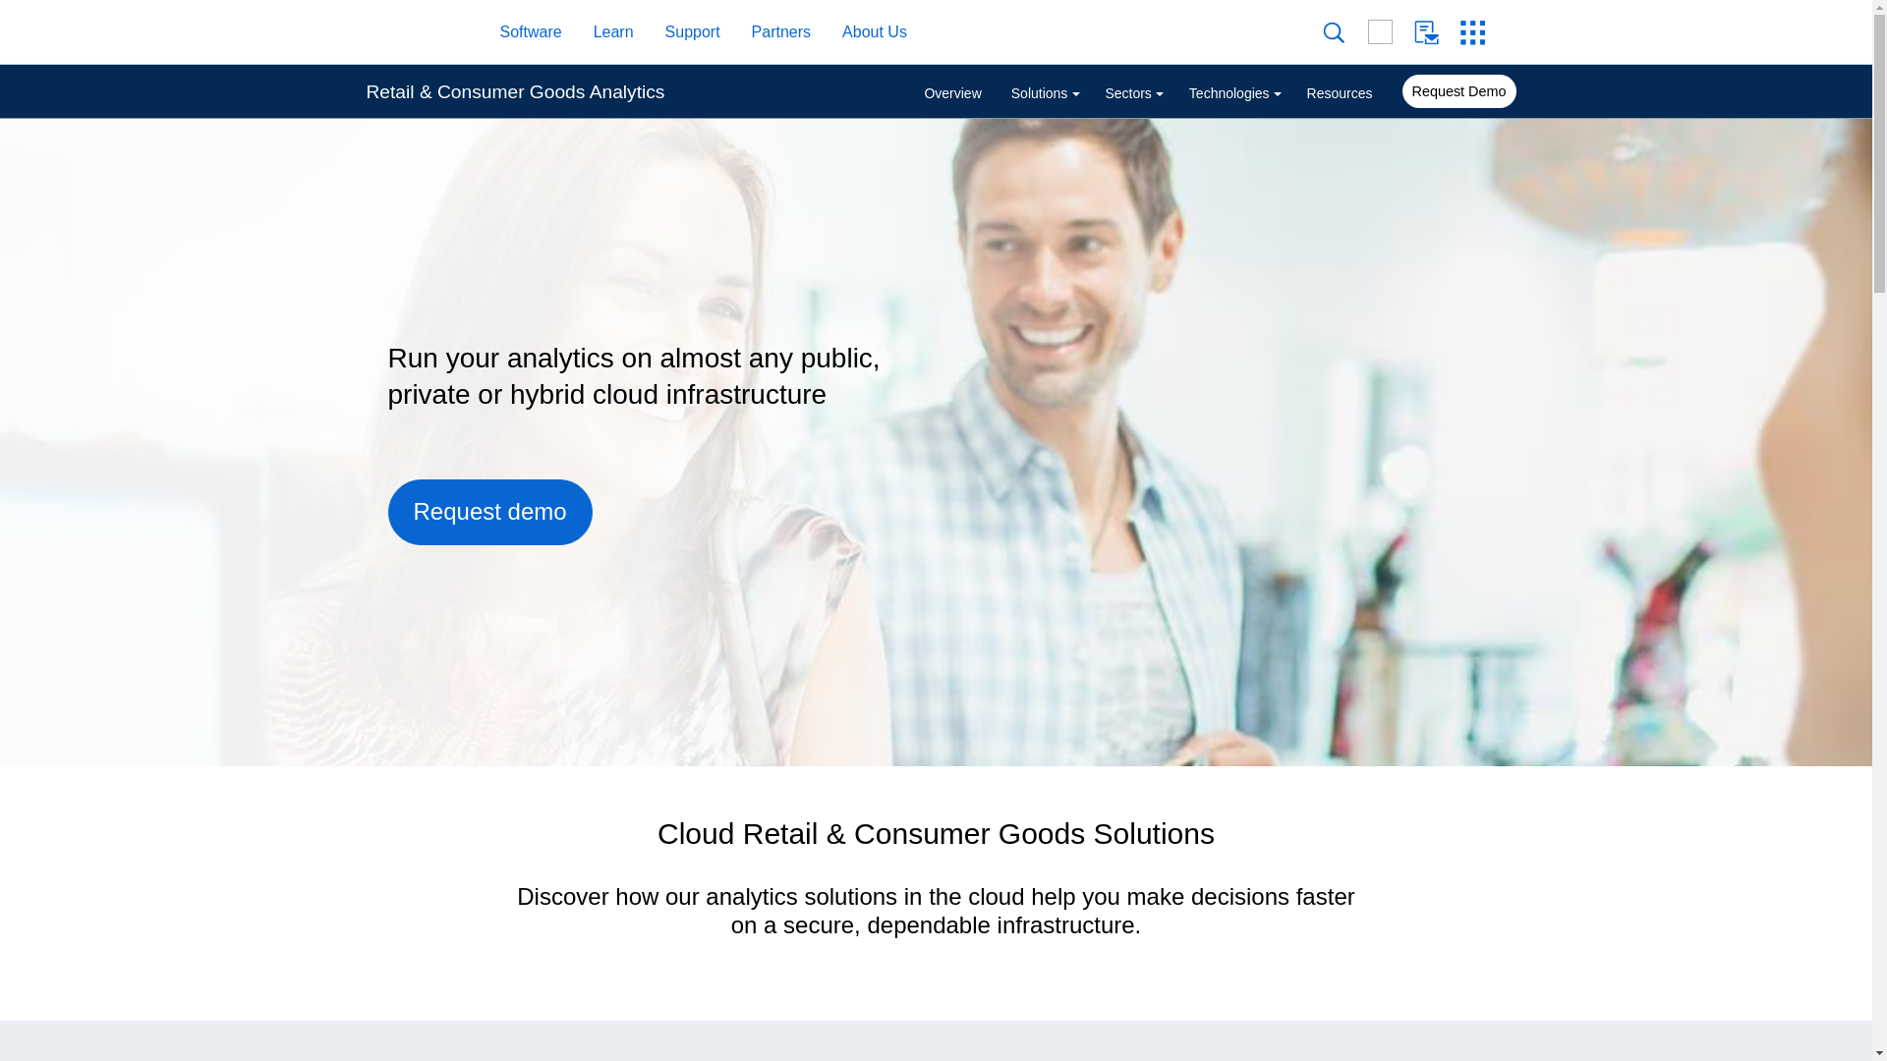  Describe the element at coordinates (613, 32) in the screenshot. I see `Learn` at that location.